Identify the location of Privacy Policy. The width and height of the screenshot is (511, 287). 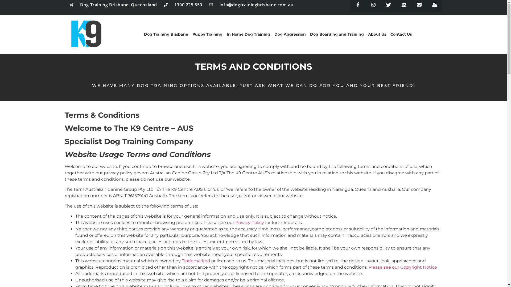
(249, 223).